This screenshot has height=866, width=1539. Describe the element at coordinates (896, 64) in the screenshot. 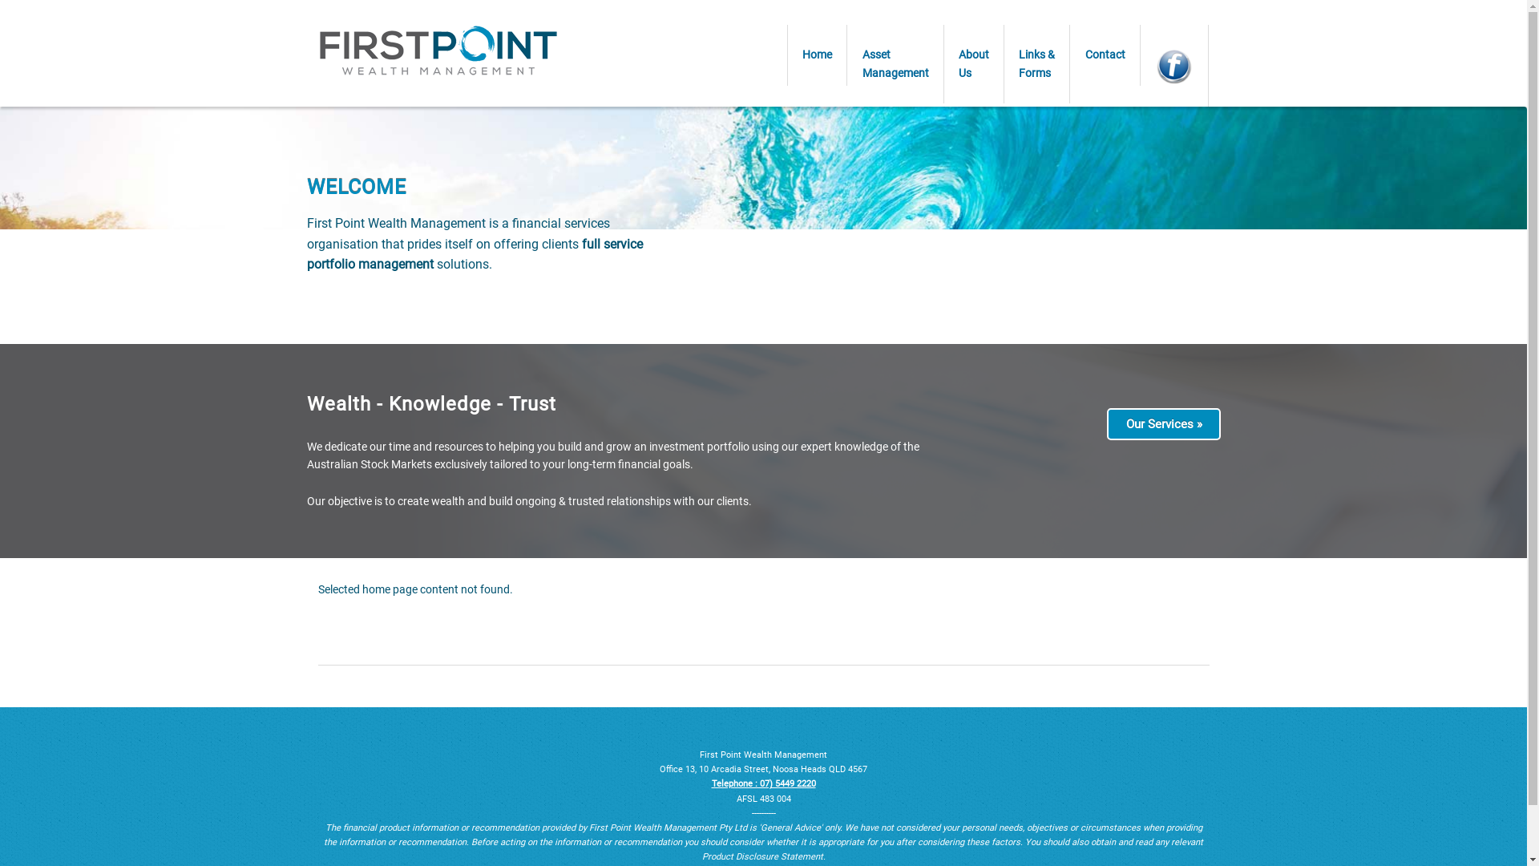

I see `Asset
Management` at that location.